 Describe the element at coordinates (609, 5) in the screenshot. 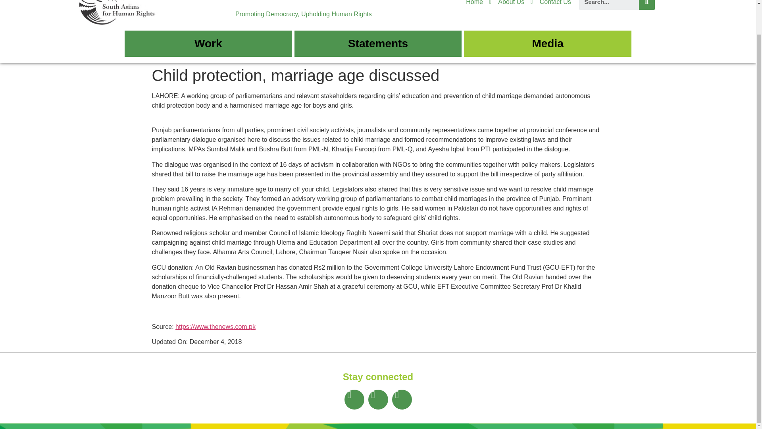

I see `Search` at that location.